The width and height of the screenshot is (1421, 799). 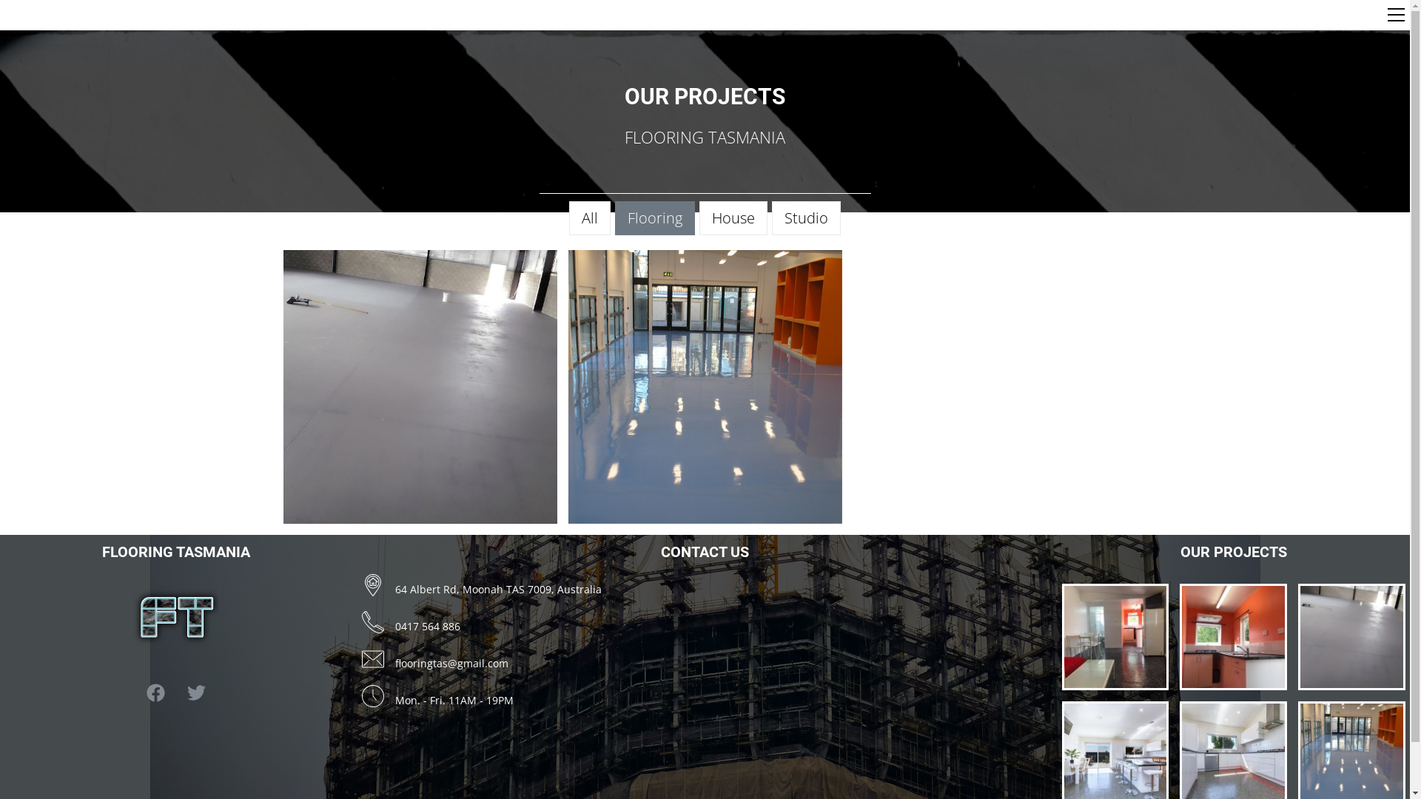 I want to click on Flooring, so click(x=655, y=218).